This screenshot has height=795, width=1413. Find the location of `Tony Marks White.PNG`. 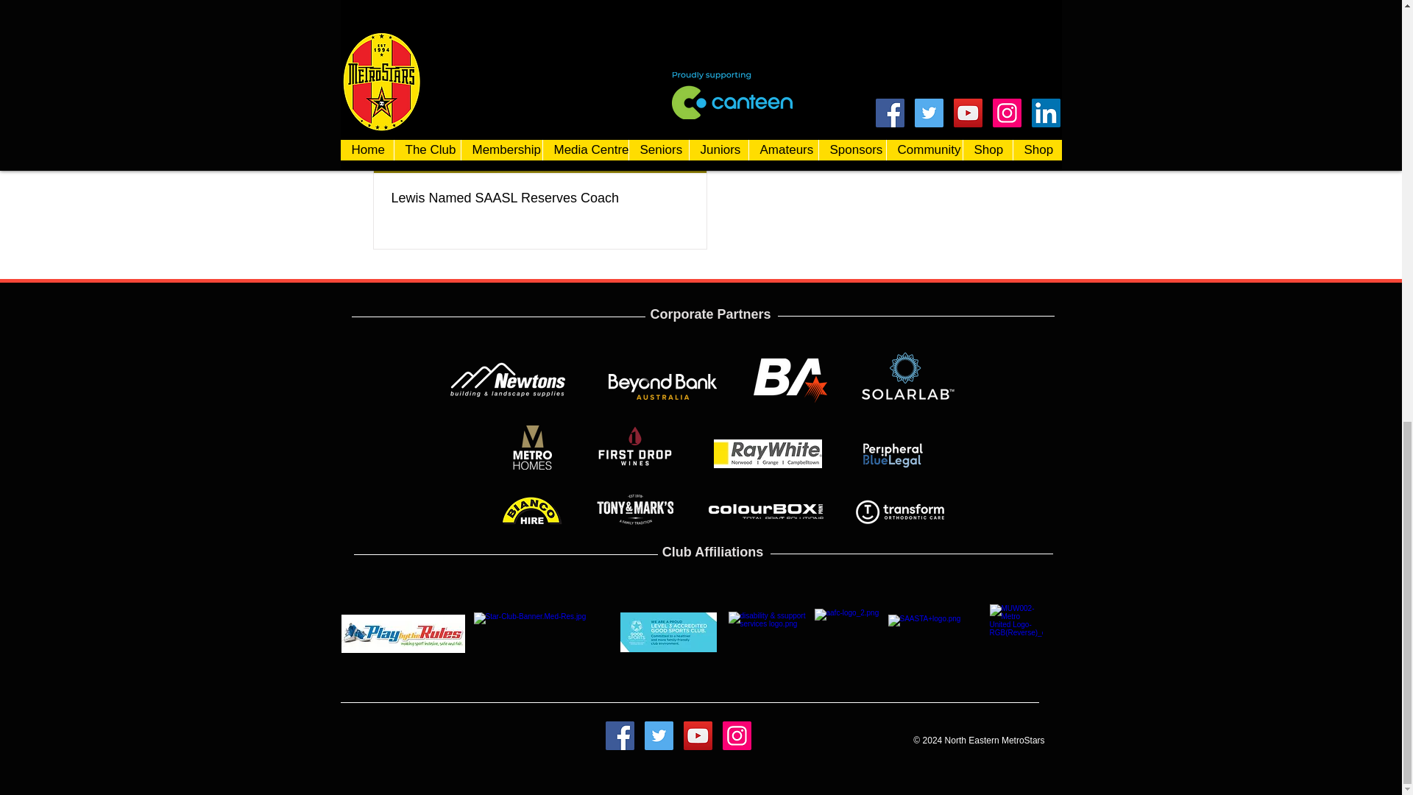

Tony Marks White.PNG is located at coordinates (668, 632).